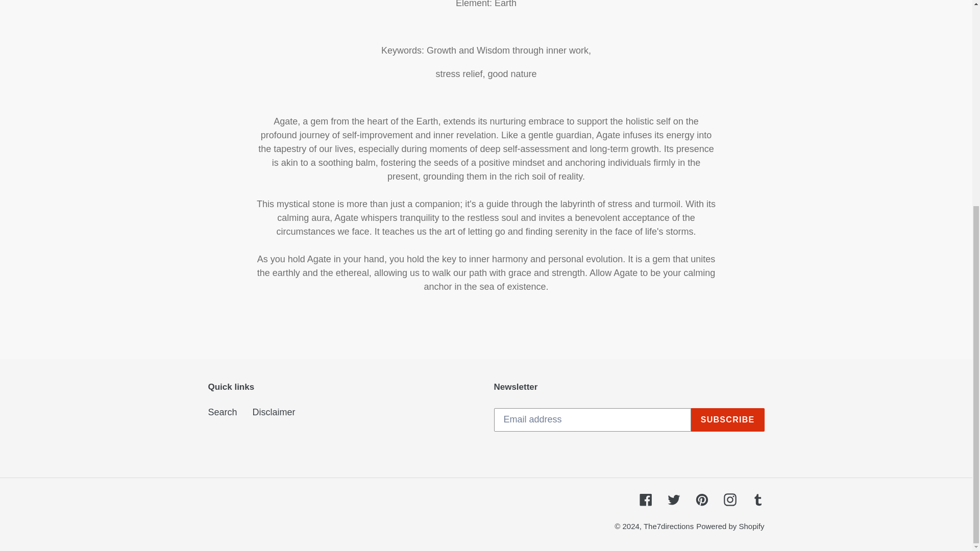  Describe the element at coordinates (274, 412) in the screenshot. I see `Disclaimer` at that location.